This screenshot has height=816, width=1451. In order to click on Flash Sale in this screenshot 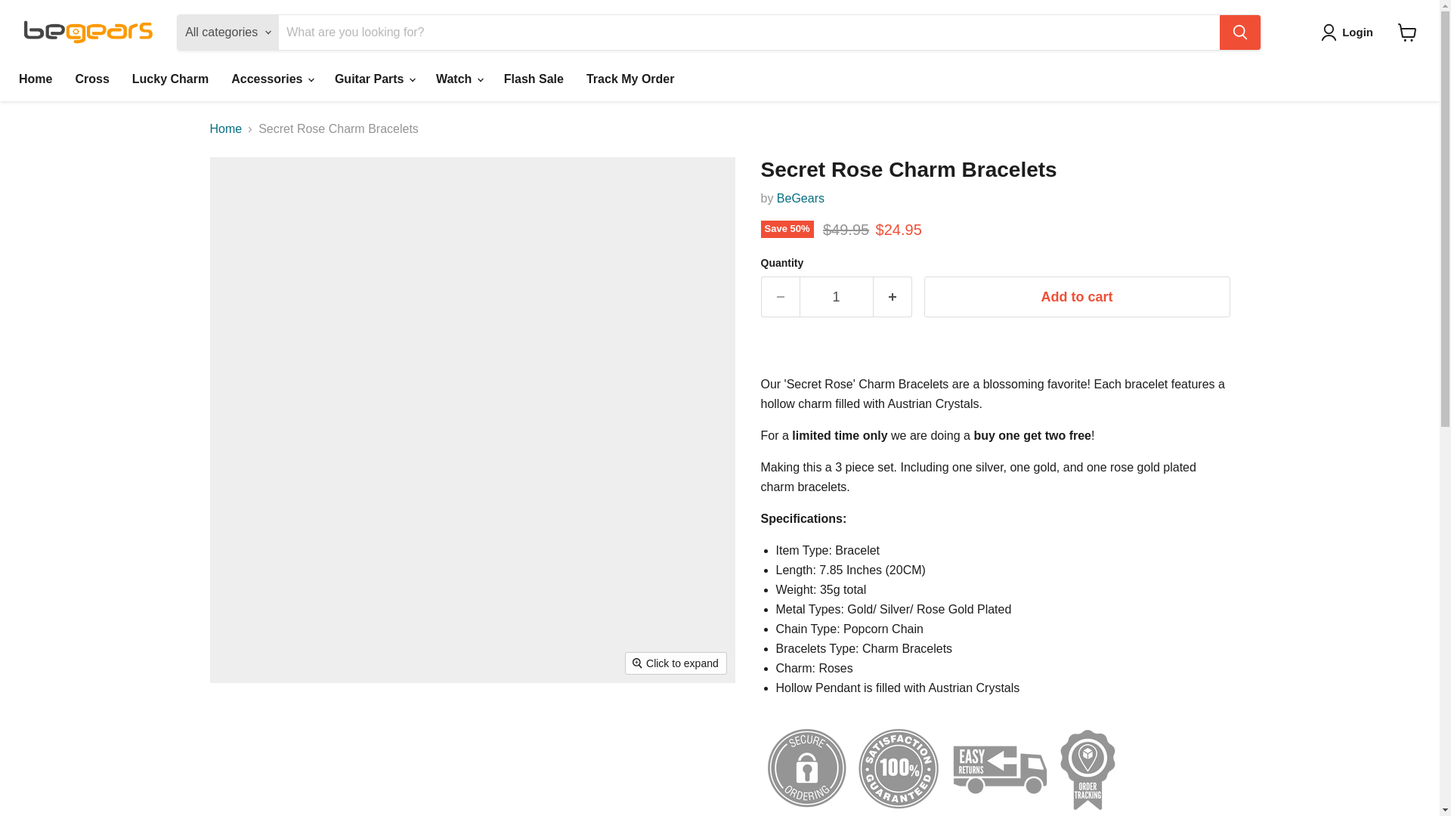, I will do `click(534, 79)`.